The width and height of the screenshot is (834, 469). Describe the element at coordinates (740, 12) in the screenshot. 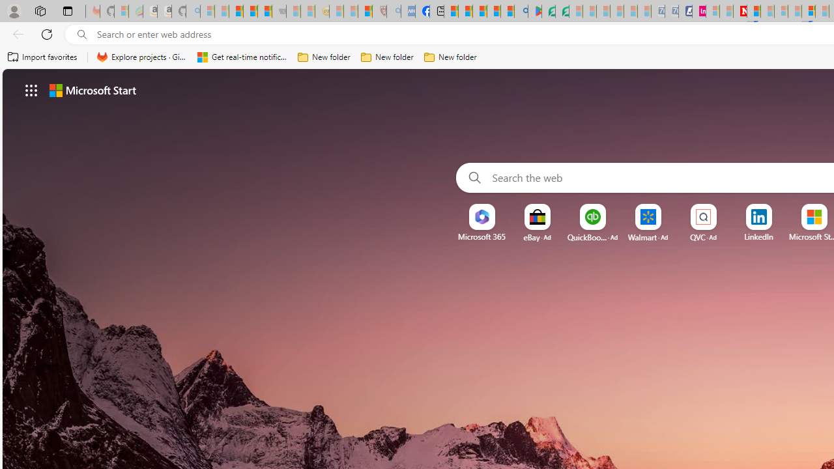

I see `Latest Politics News & Archive | Newsweek.com` at that location.